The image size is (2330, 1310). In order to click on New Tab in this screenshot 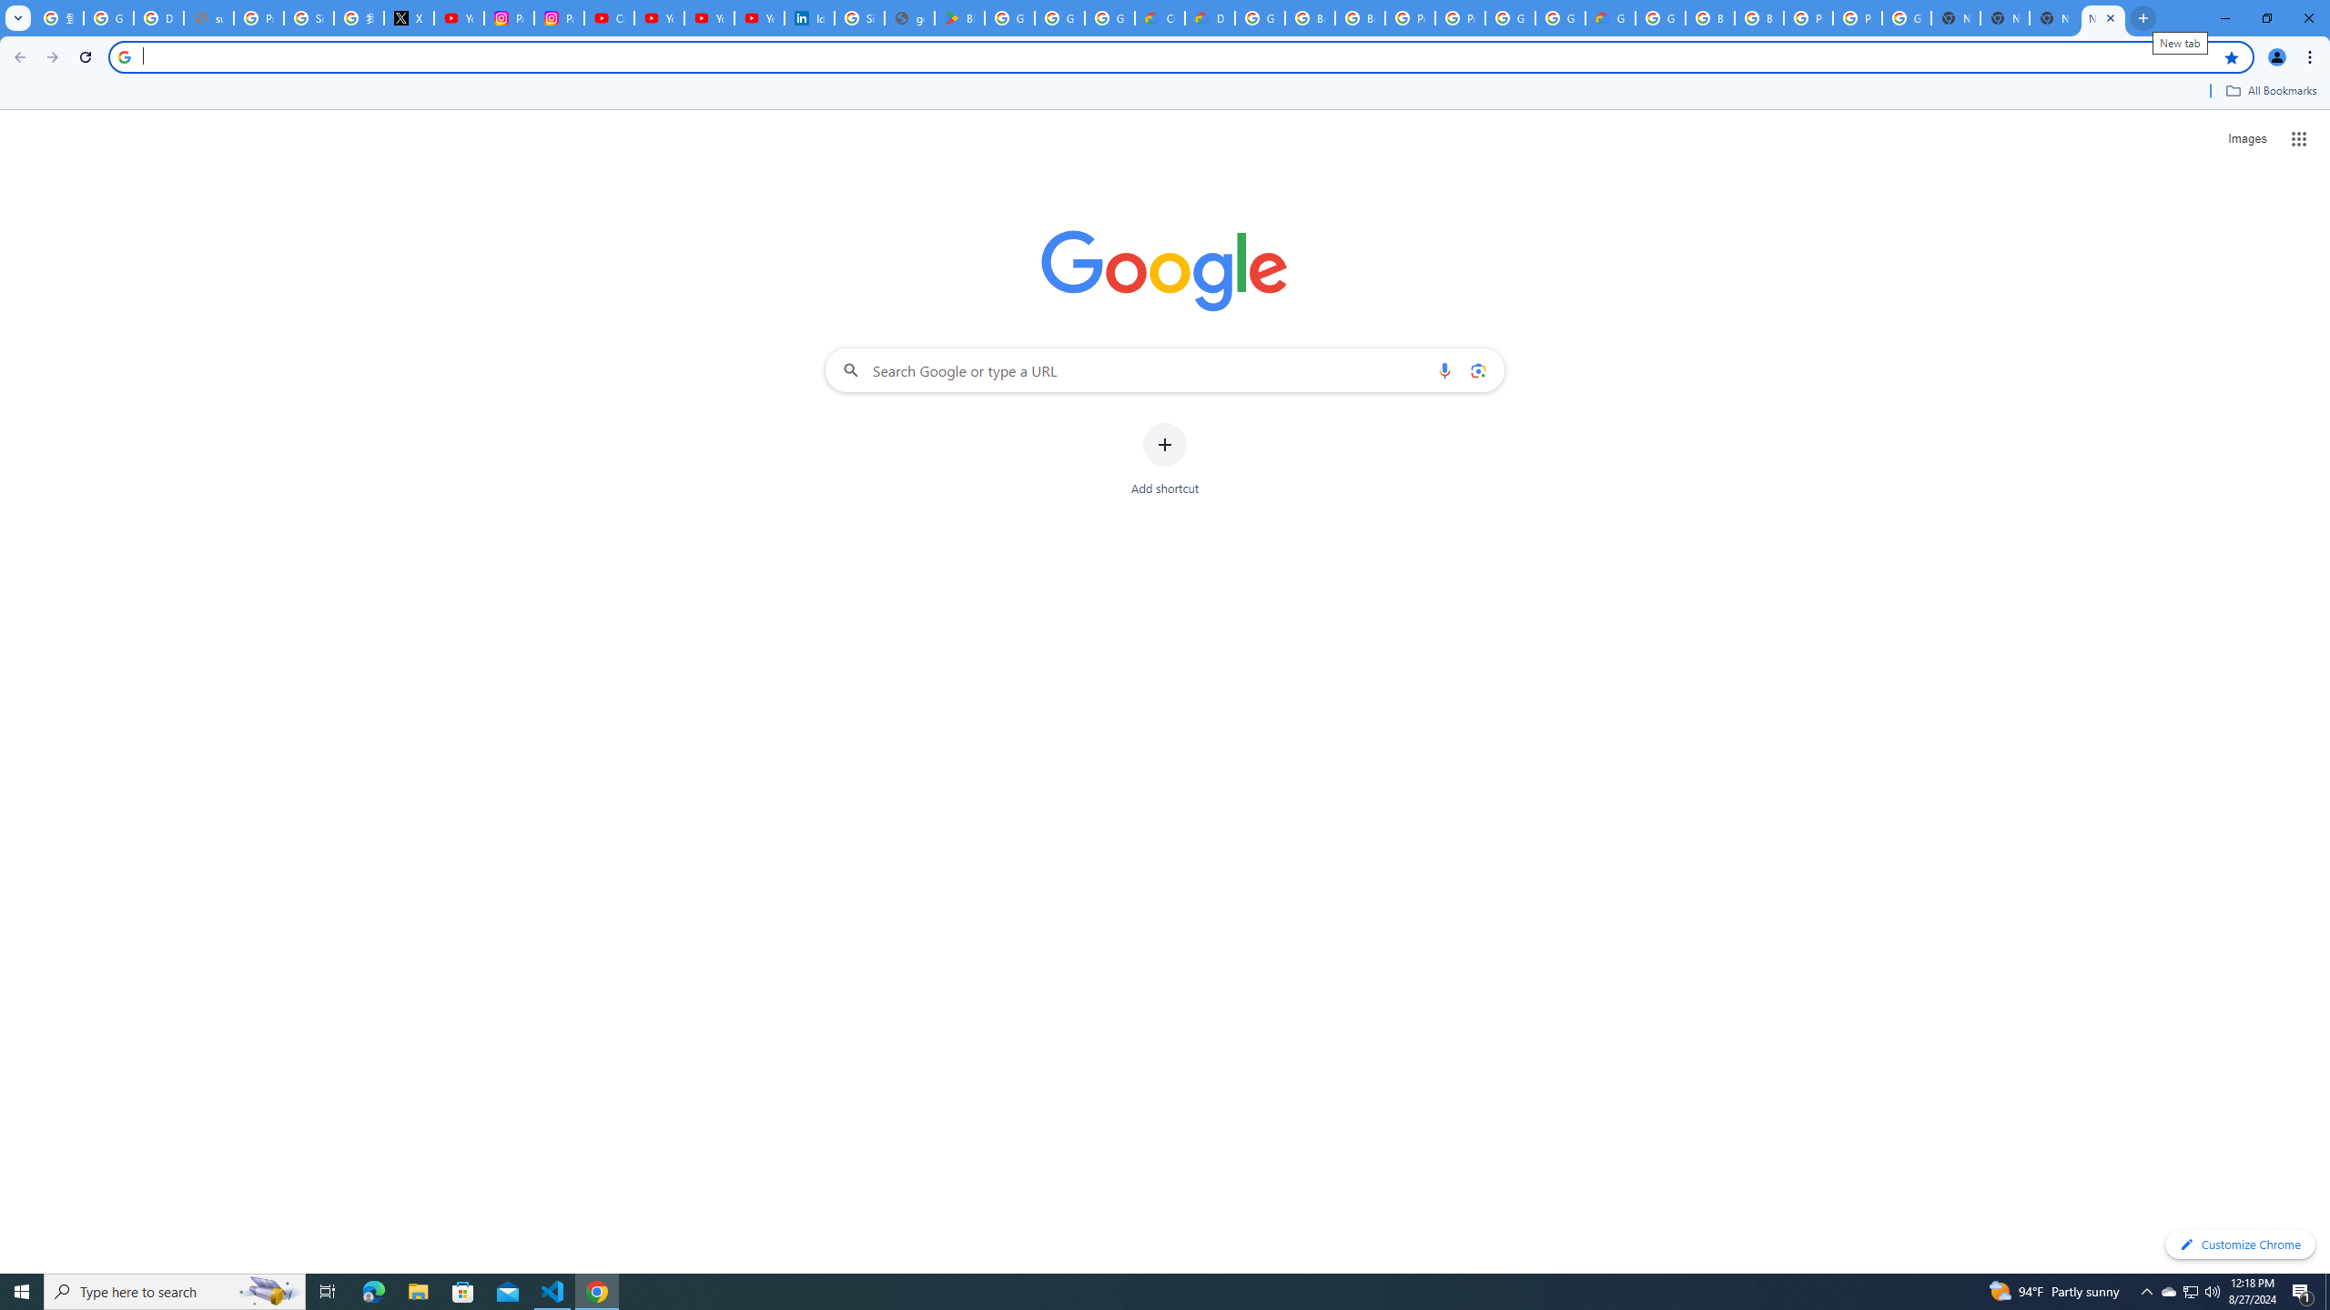, I will do `click(2103, 18)`.